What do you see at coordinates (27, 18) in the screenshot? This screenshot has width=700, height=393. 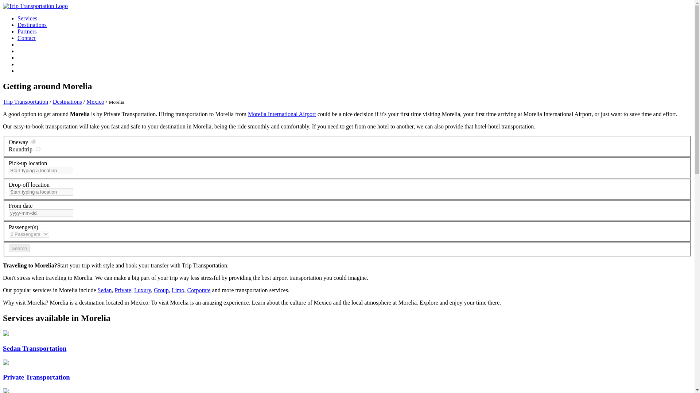 I see `Services` at bounding box center [27, 18].